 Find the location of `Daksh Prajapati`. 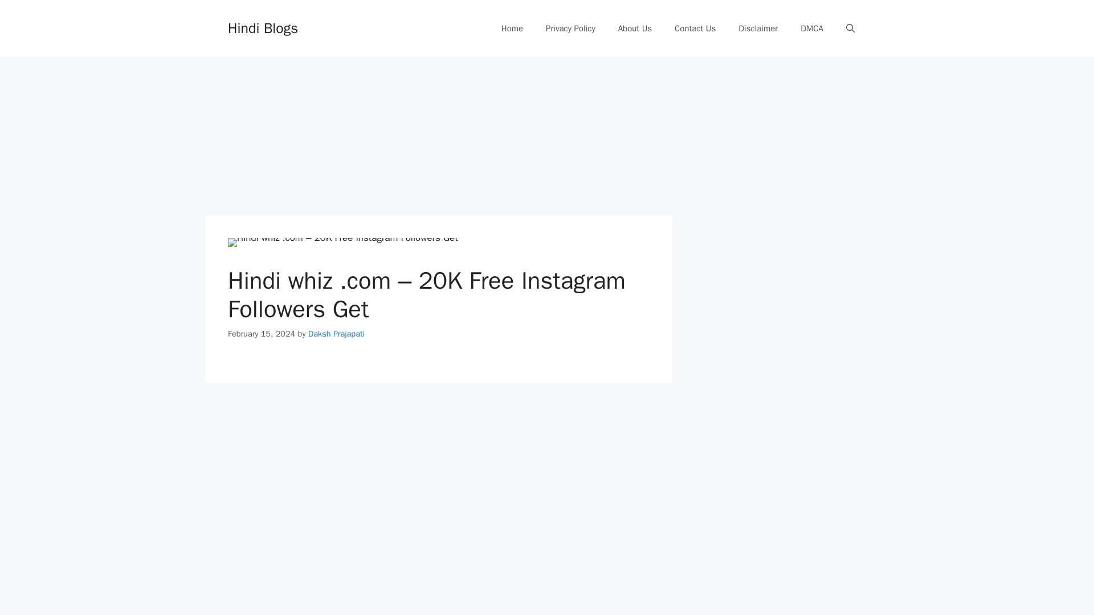

Daksh Prajapati is located at coordinates (336, 334).